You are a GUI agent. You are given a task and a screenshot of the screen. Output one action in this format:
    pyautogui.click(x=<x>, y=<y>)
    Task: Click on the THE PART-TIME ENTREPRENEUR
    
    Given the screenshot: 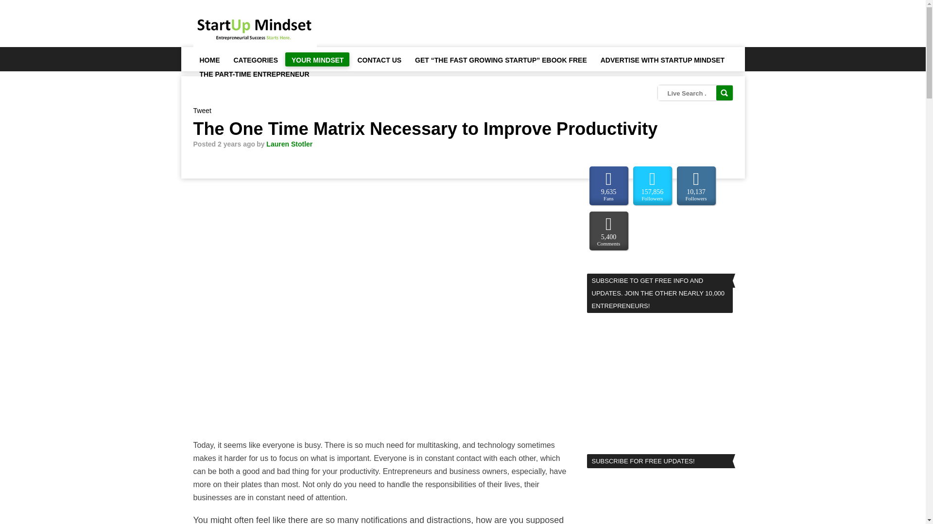 What is the action you would take?
    pyautogui.click(x=254, y=74)
    